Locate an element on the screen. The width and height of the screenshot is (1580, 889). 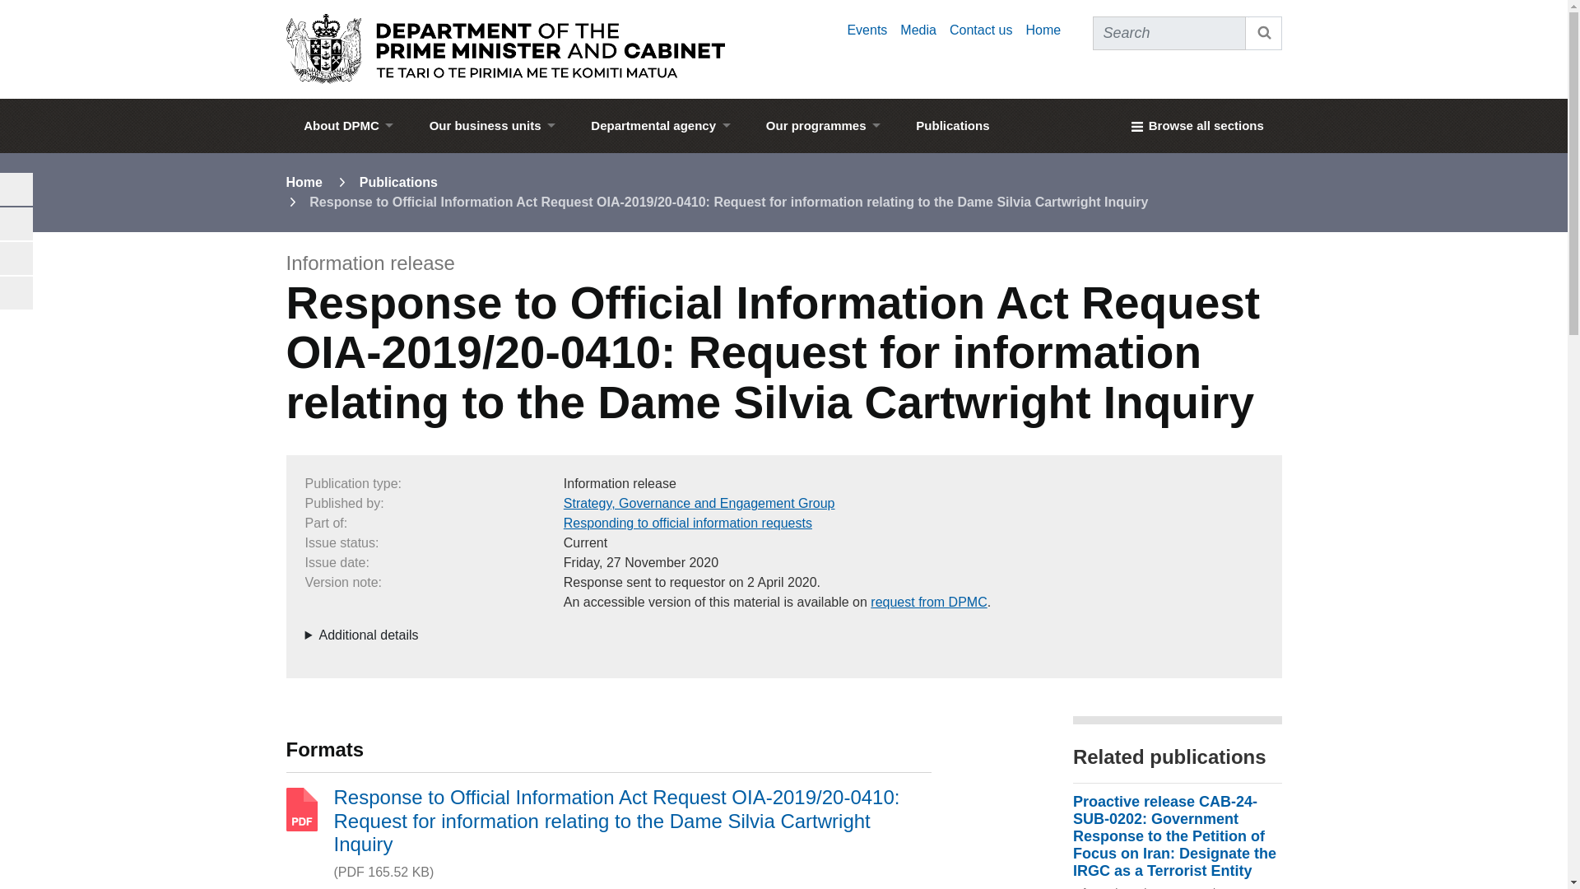
Contact us is located at coordinates (981, 30).